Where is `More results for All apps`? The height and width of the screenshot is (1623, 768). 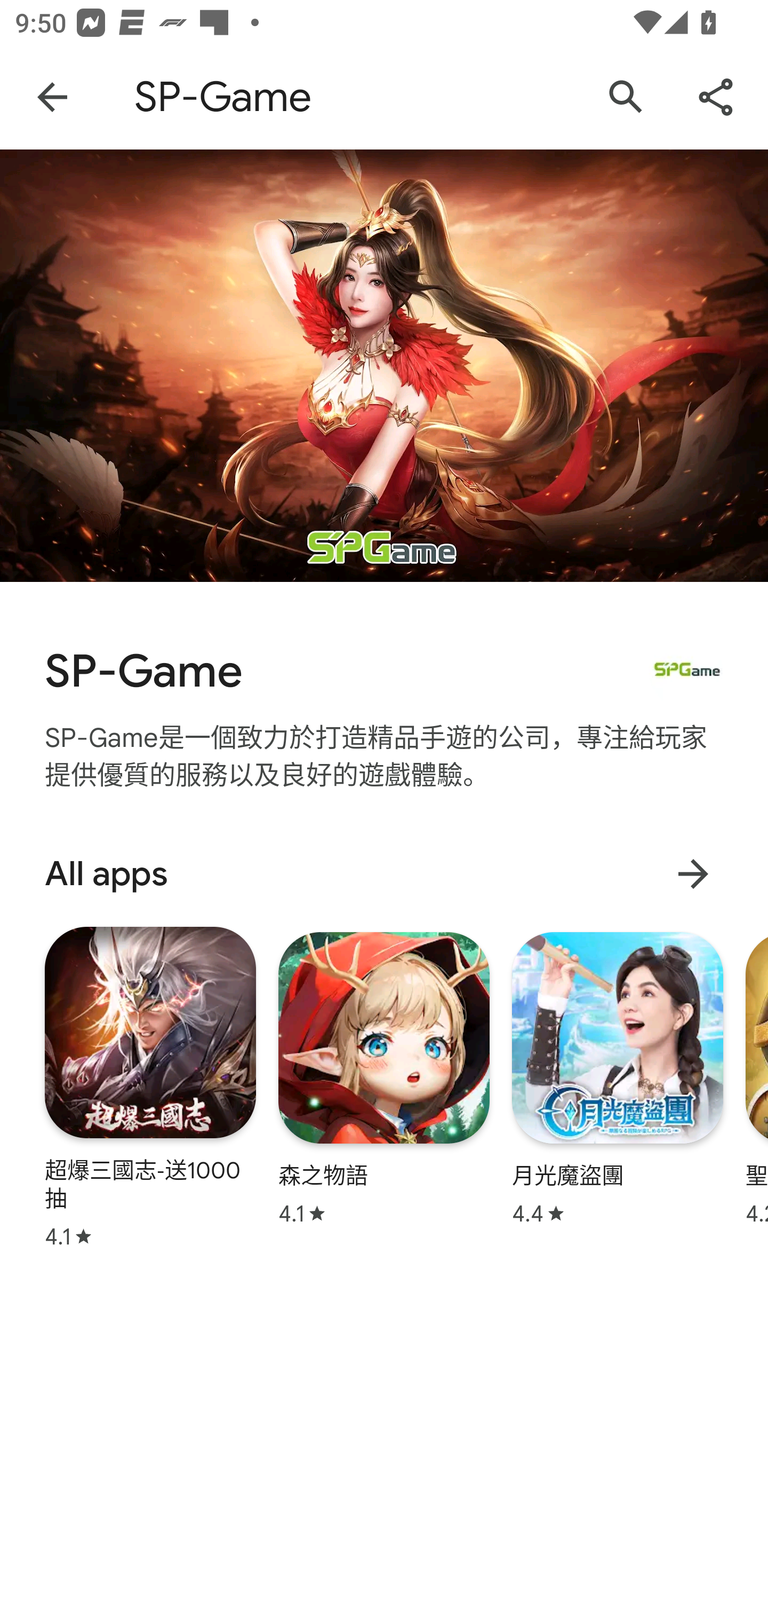 More results for All apps is located at coordinates (693, 873).